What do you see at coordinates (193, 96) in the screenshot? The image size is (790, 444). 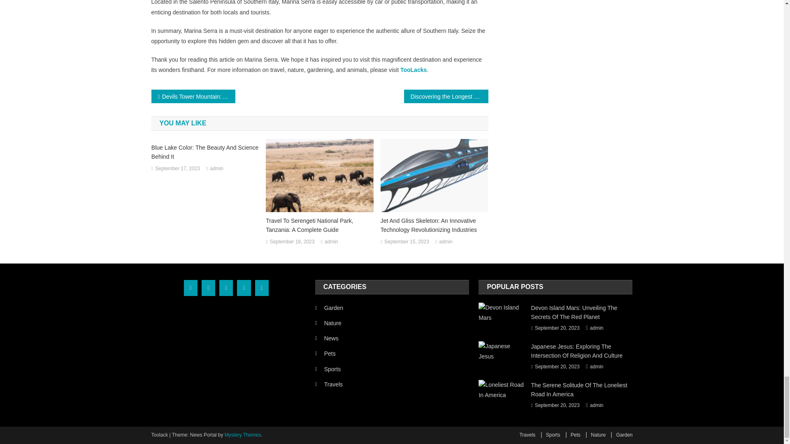 I see `Devils Tower Mountain: A Natural Wonder and Cultural Icon` at bounding box center [193, 96].